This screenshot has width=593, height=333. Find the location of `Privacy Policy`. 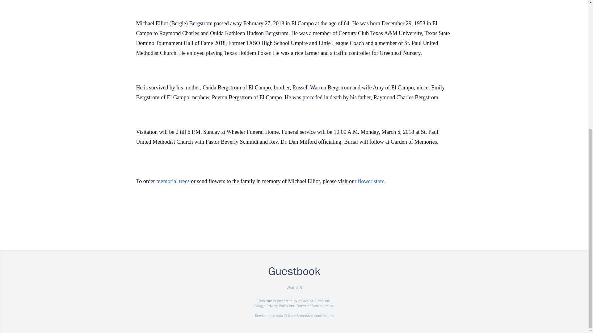

Privacy Policy is located at coordinates (277, 306).